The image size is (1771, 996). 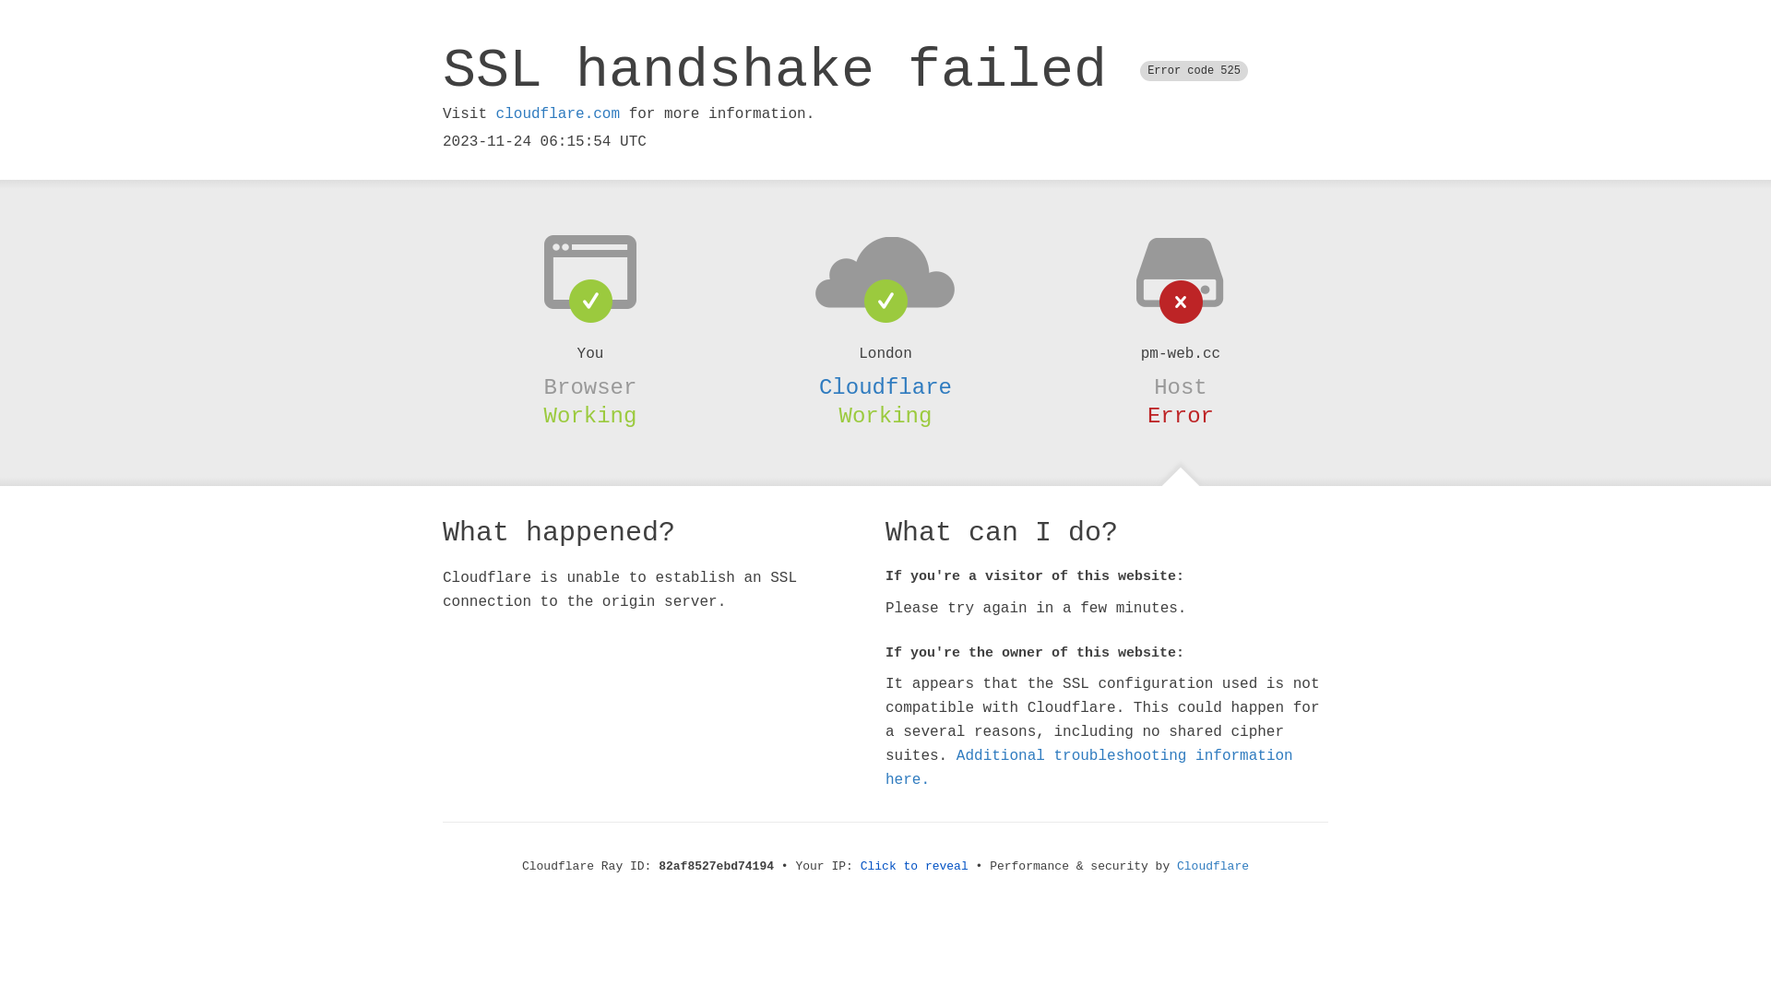 What do you see at coordinates (915, 867) in the screenshot?
I see `Click to reveal` at bounding box center [915, 867].